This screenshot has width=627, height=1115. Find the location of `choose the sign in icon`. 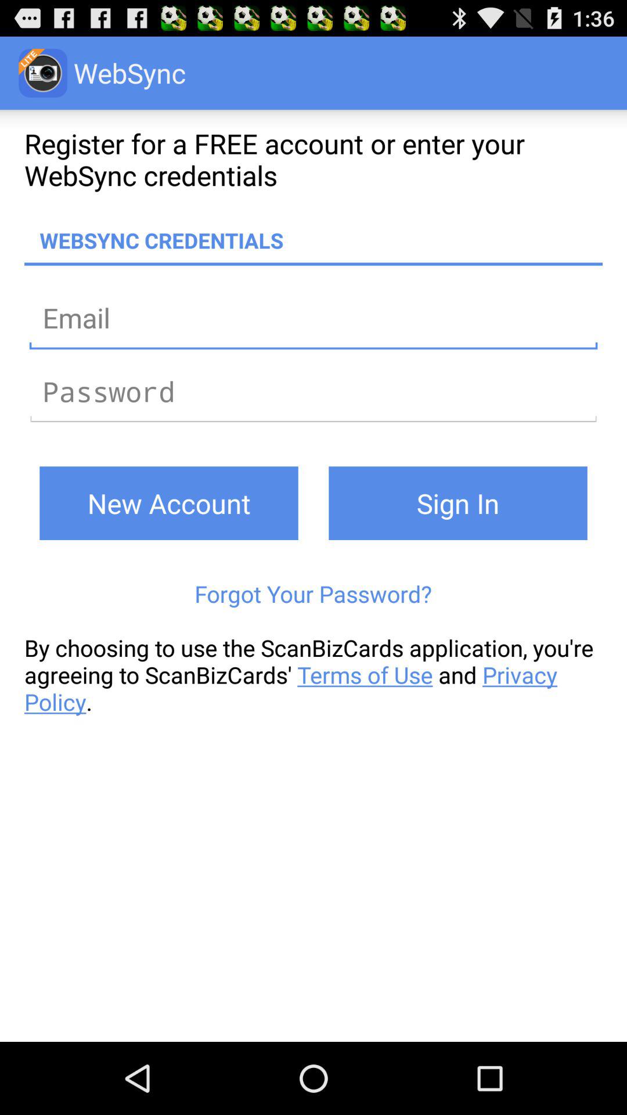

choose the sign in icon is located at coordinates (457, 503).